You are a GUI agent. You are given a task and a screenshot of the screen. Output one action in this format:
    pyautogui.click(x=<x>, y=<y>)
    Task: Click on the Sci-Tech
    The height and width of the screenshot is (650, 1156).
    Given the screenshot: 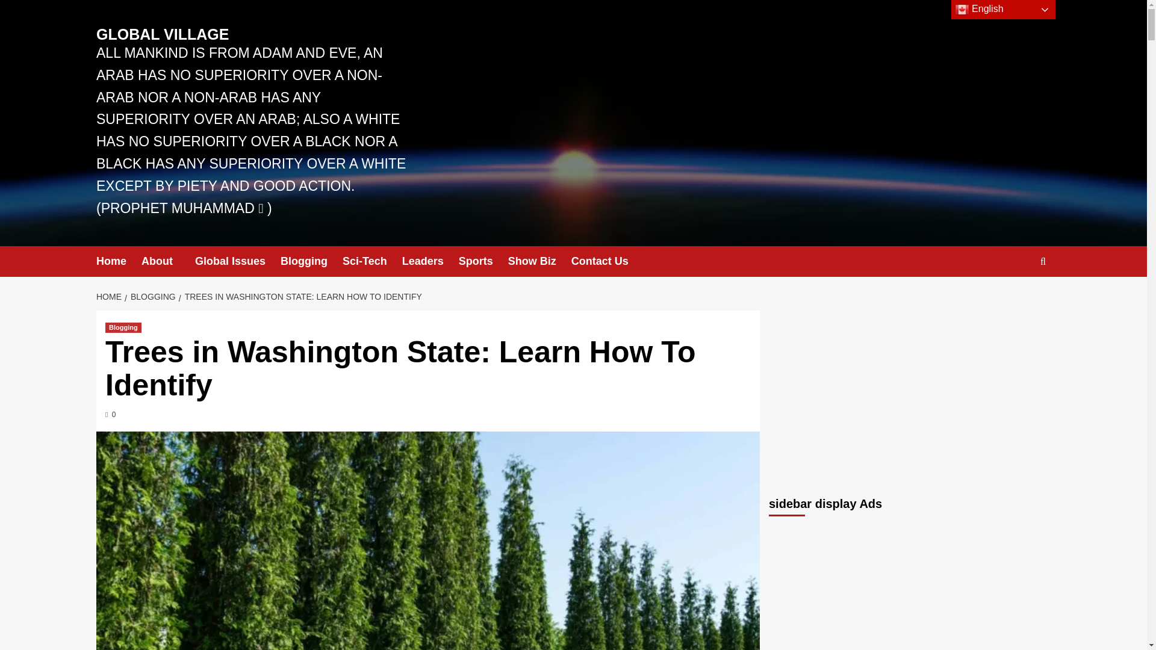 What is the action you would take?
    pyautogui.click(x=372, y=261)
    